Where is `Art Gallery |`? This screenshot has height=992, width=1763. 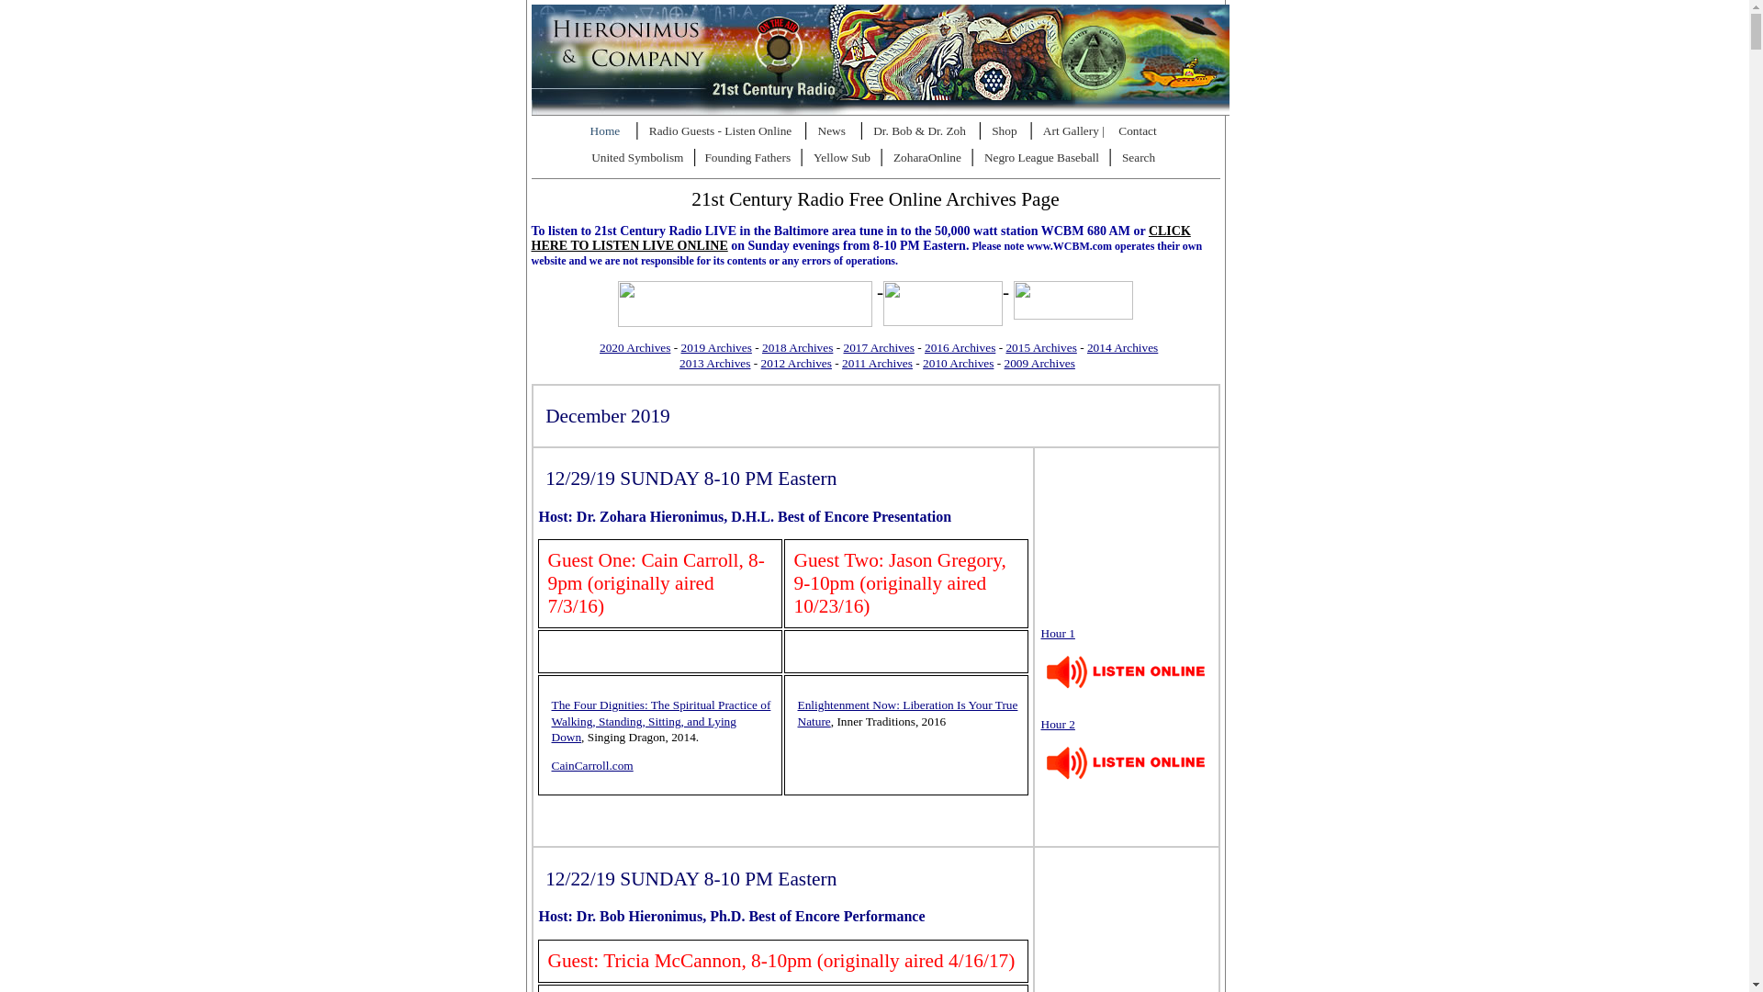 Art Gallery | is located at coordinates (1076, 132).